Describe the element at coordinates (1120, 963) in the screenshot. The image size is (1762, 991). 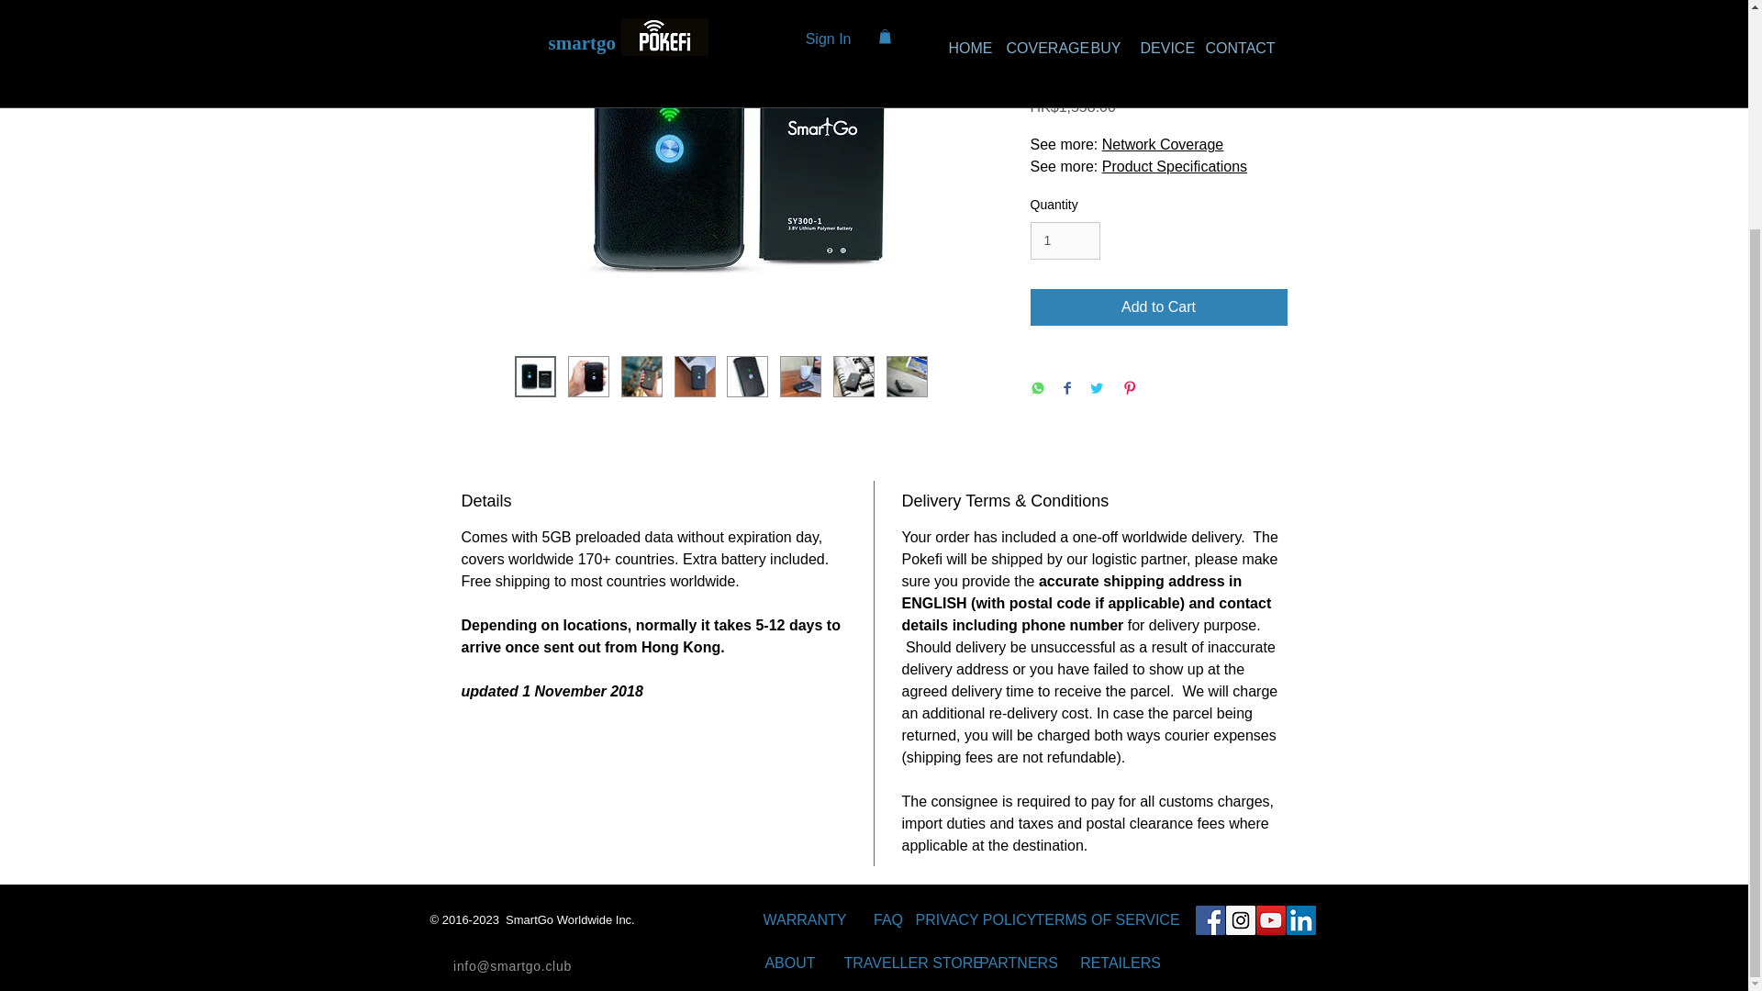
I see `RETAILERS` at that location.